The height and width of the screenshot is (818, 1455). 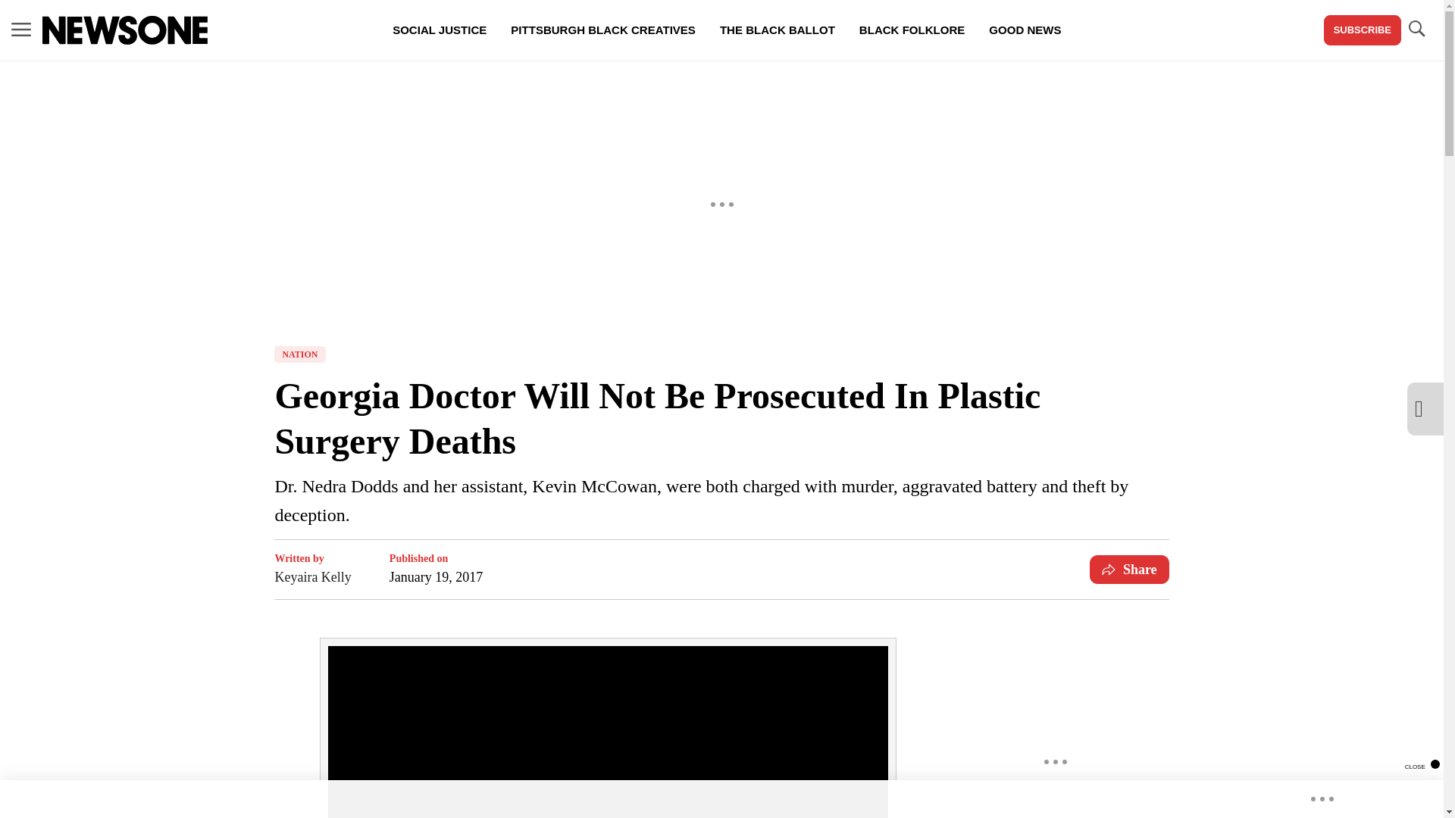 What do you see at coordinates (777, 30) in the screenshot?
I see `THE BLACK BALLOT` at bounding box center [777, 30].